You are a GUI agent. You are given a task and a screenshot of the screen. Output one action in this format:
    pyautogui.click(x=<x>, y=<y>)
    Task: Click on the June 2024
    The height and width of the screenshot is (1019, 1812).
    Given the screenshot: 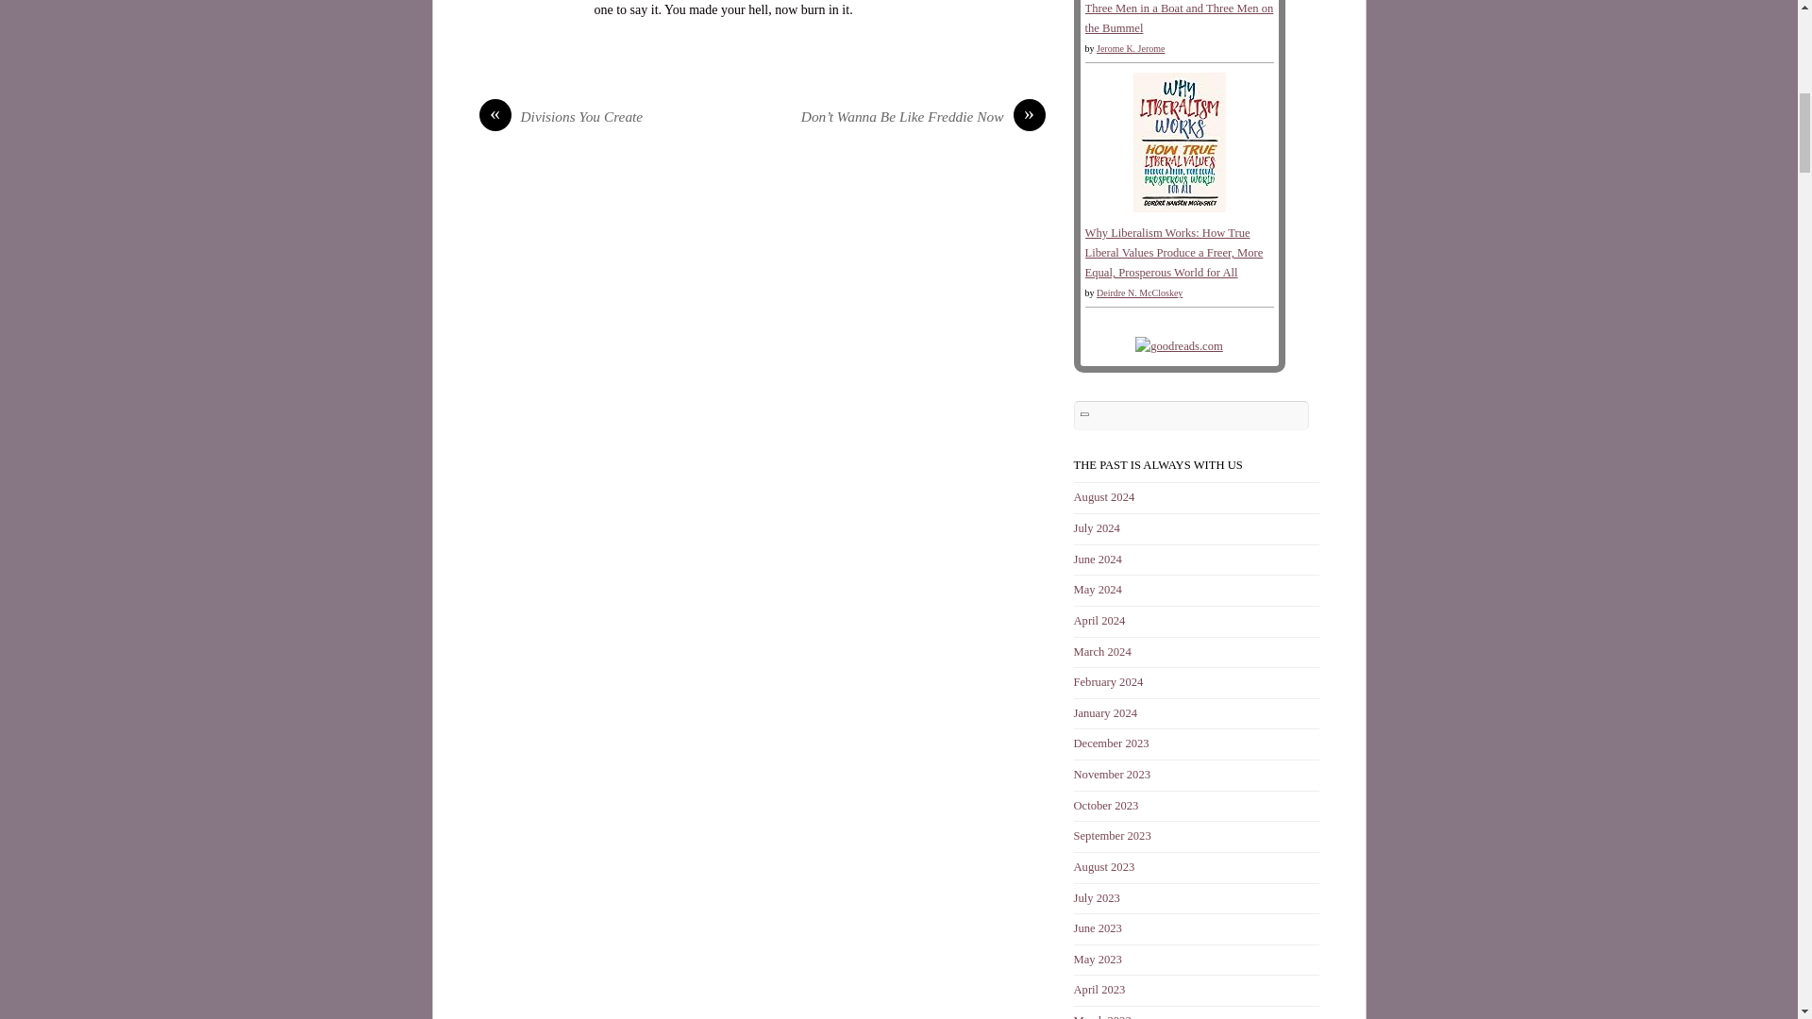 What is the action you would take?
    pyautogui.click(x=1098, y=560)
    